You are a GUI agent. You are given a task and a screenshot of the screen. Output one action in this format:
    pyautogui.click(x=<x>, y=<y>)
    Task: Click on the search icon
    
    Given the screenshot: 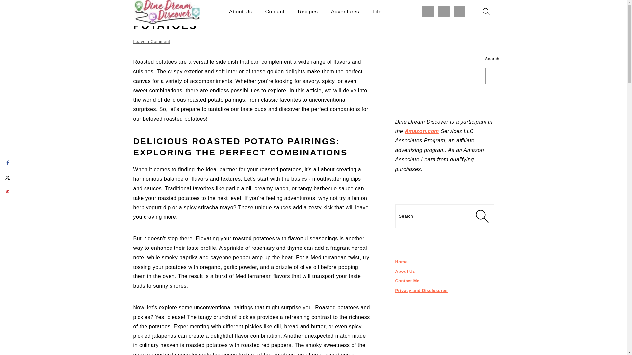 What is the action you would take?
    pyautogui.click(x=486, y=12)
    